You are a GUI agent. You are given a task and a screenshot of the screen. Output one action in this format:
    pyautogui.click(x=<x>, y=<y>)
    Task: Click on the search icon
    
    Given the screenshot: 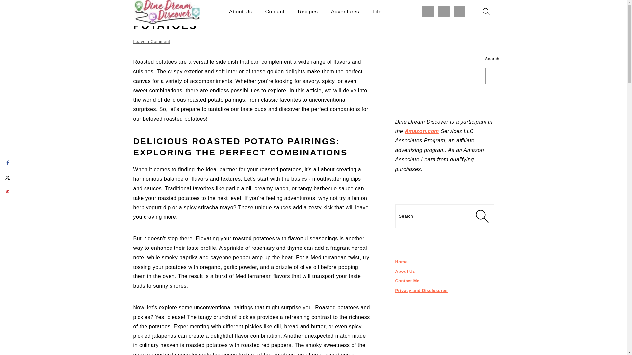 What is the action you would take?
    pyautogui.click(x=486, y=12)
    